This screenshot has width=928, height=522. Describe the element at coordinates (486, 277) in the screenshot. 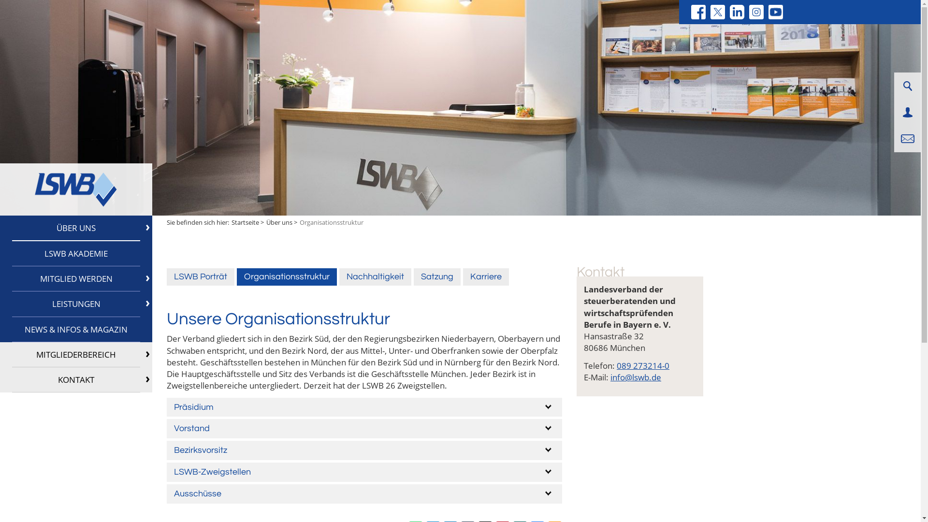

I see `Karriere` at that location.